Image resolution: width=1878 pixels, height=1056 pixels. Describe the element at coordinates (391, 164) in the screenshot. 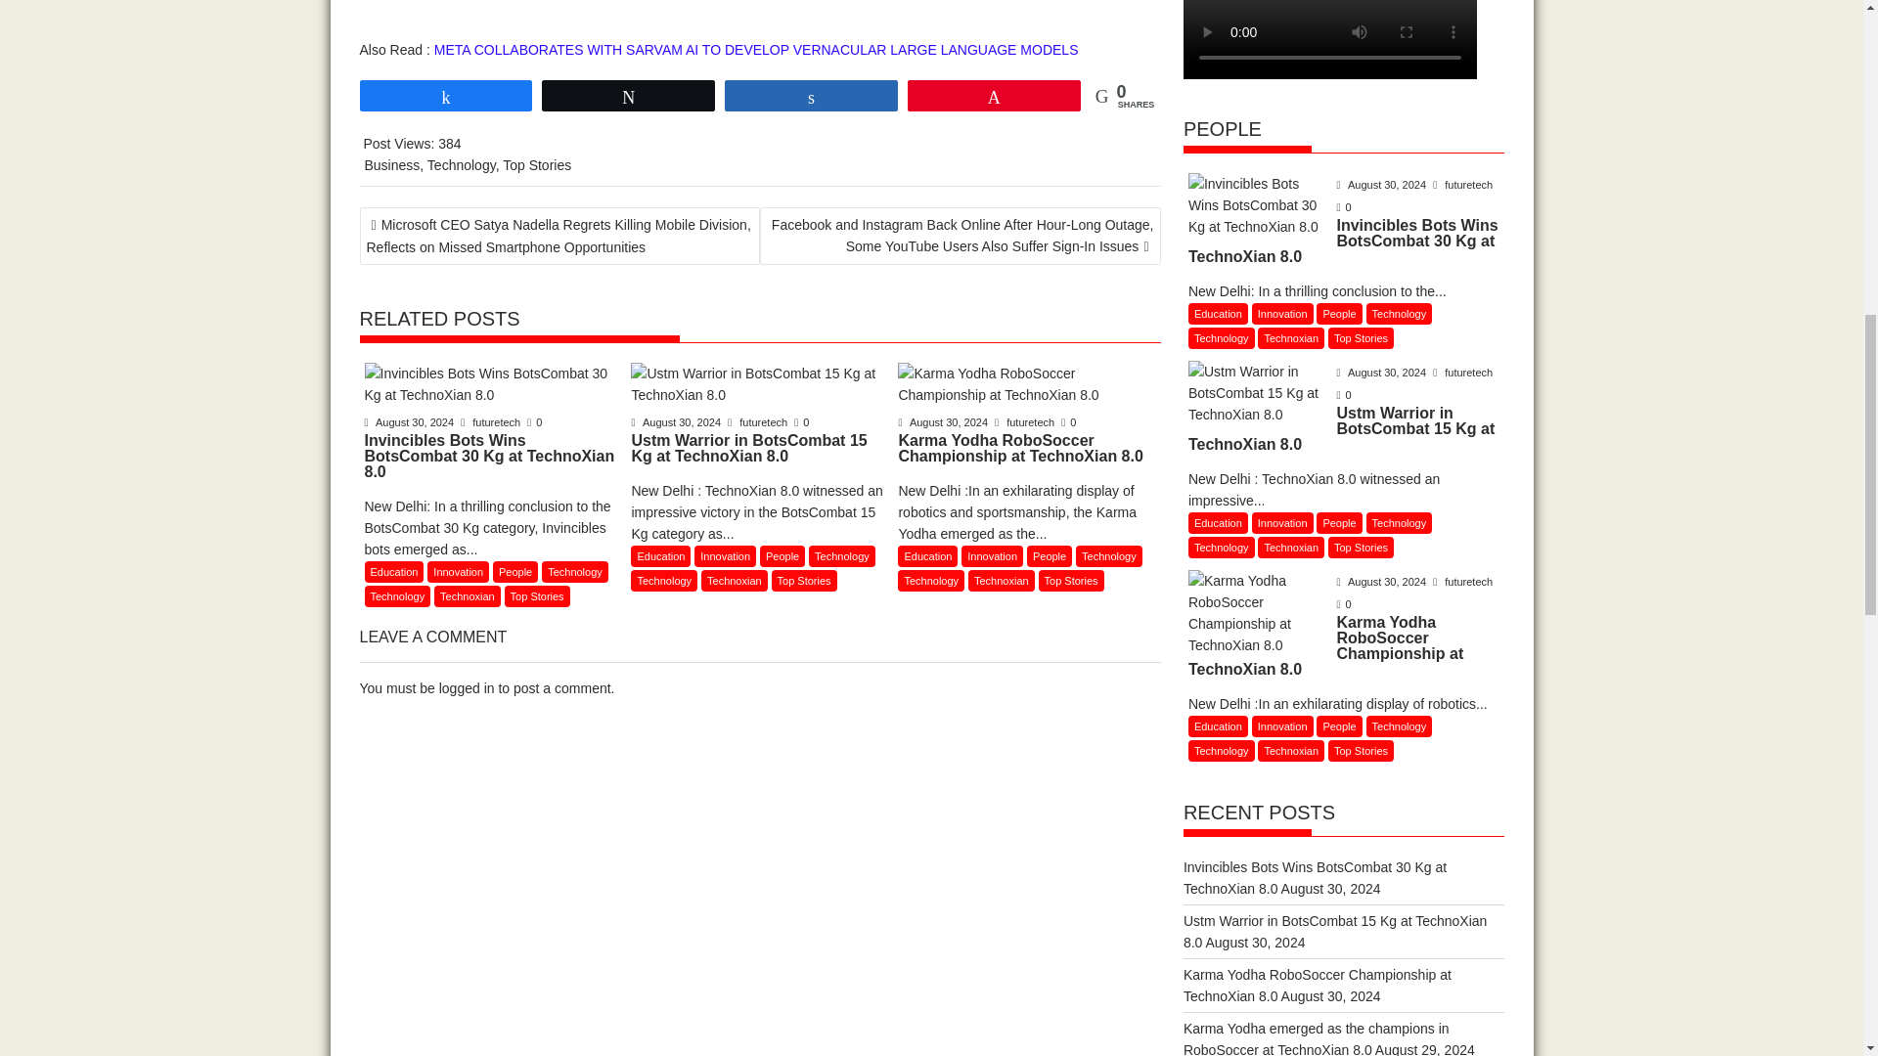

I see `Business` at that location.